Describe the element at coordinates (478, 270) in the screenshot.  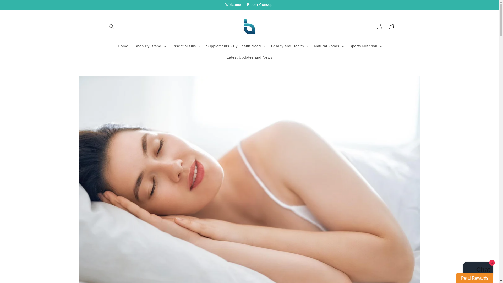
I see `Shopify online store chat` at that location.